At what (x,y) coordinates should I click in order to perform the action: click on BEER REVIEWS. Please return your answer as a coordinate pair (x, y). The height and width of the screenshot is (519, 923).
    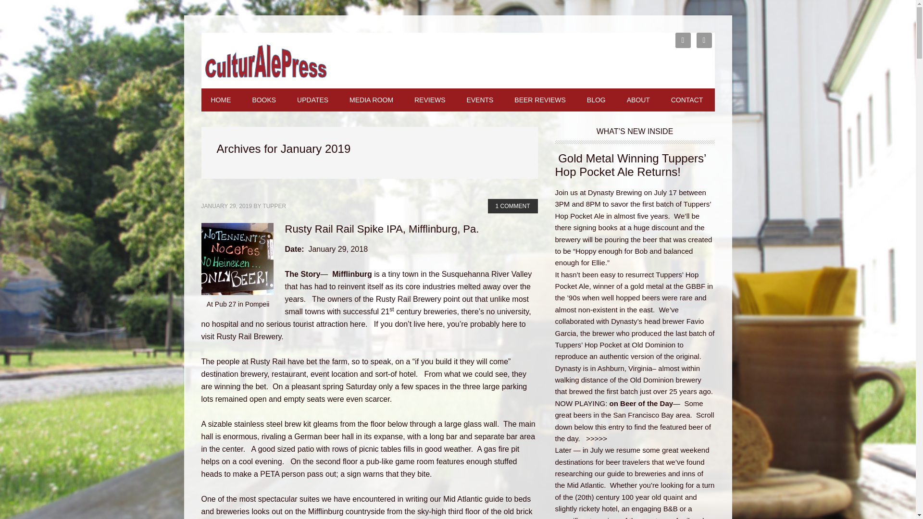
    Looking at the image, I should click on (540, 100).